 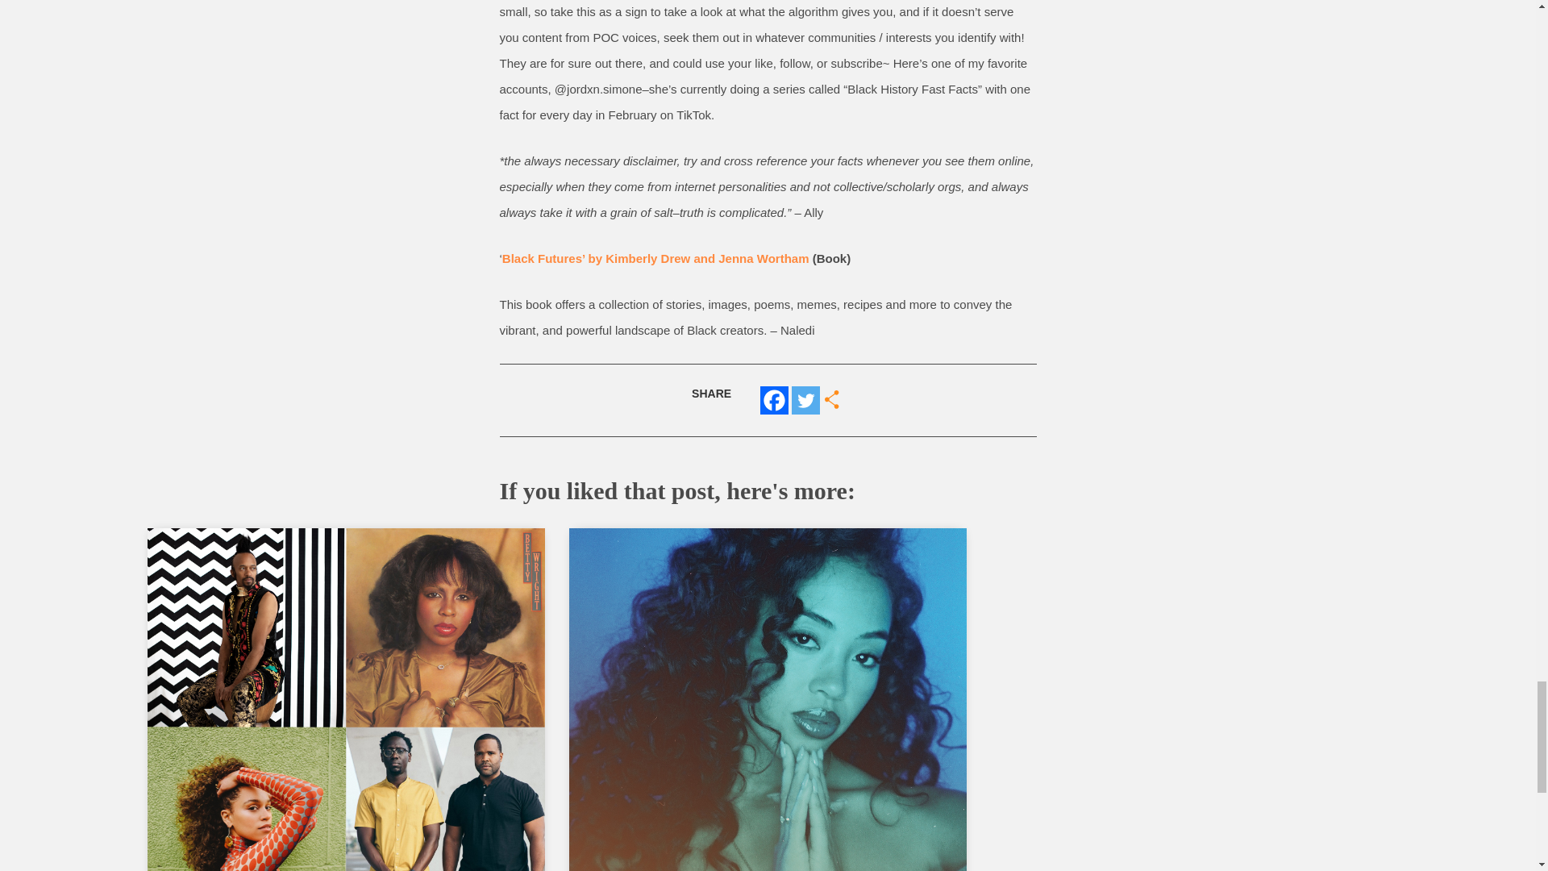 What do you see at coordinates (805, 400) in the screenshot?
I see `Twitter` at bounding box center [805, 400].